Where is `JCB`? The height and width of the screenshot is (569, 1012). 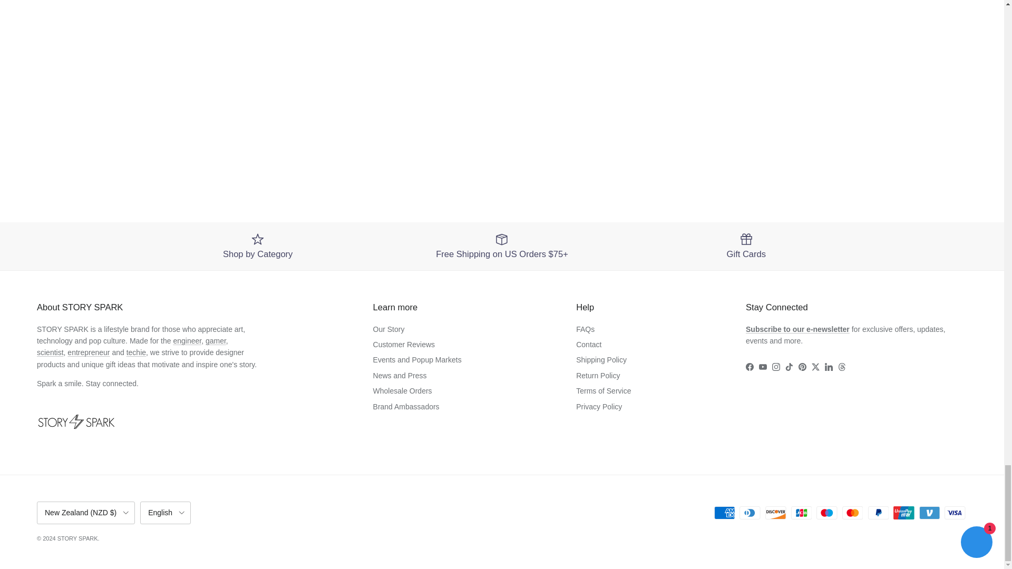
JCB is located at coordinates (801, 513).